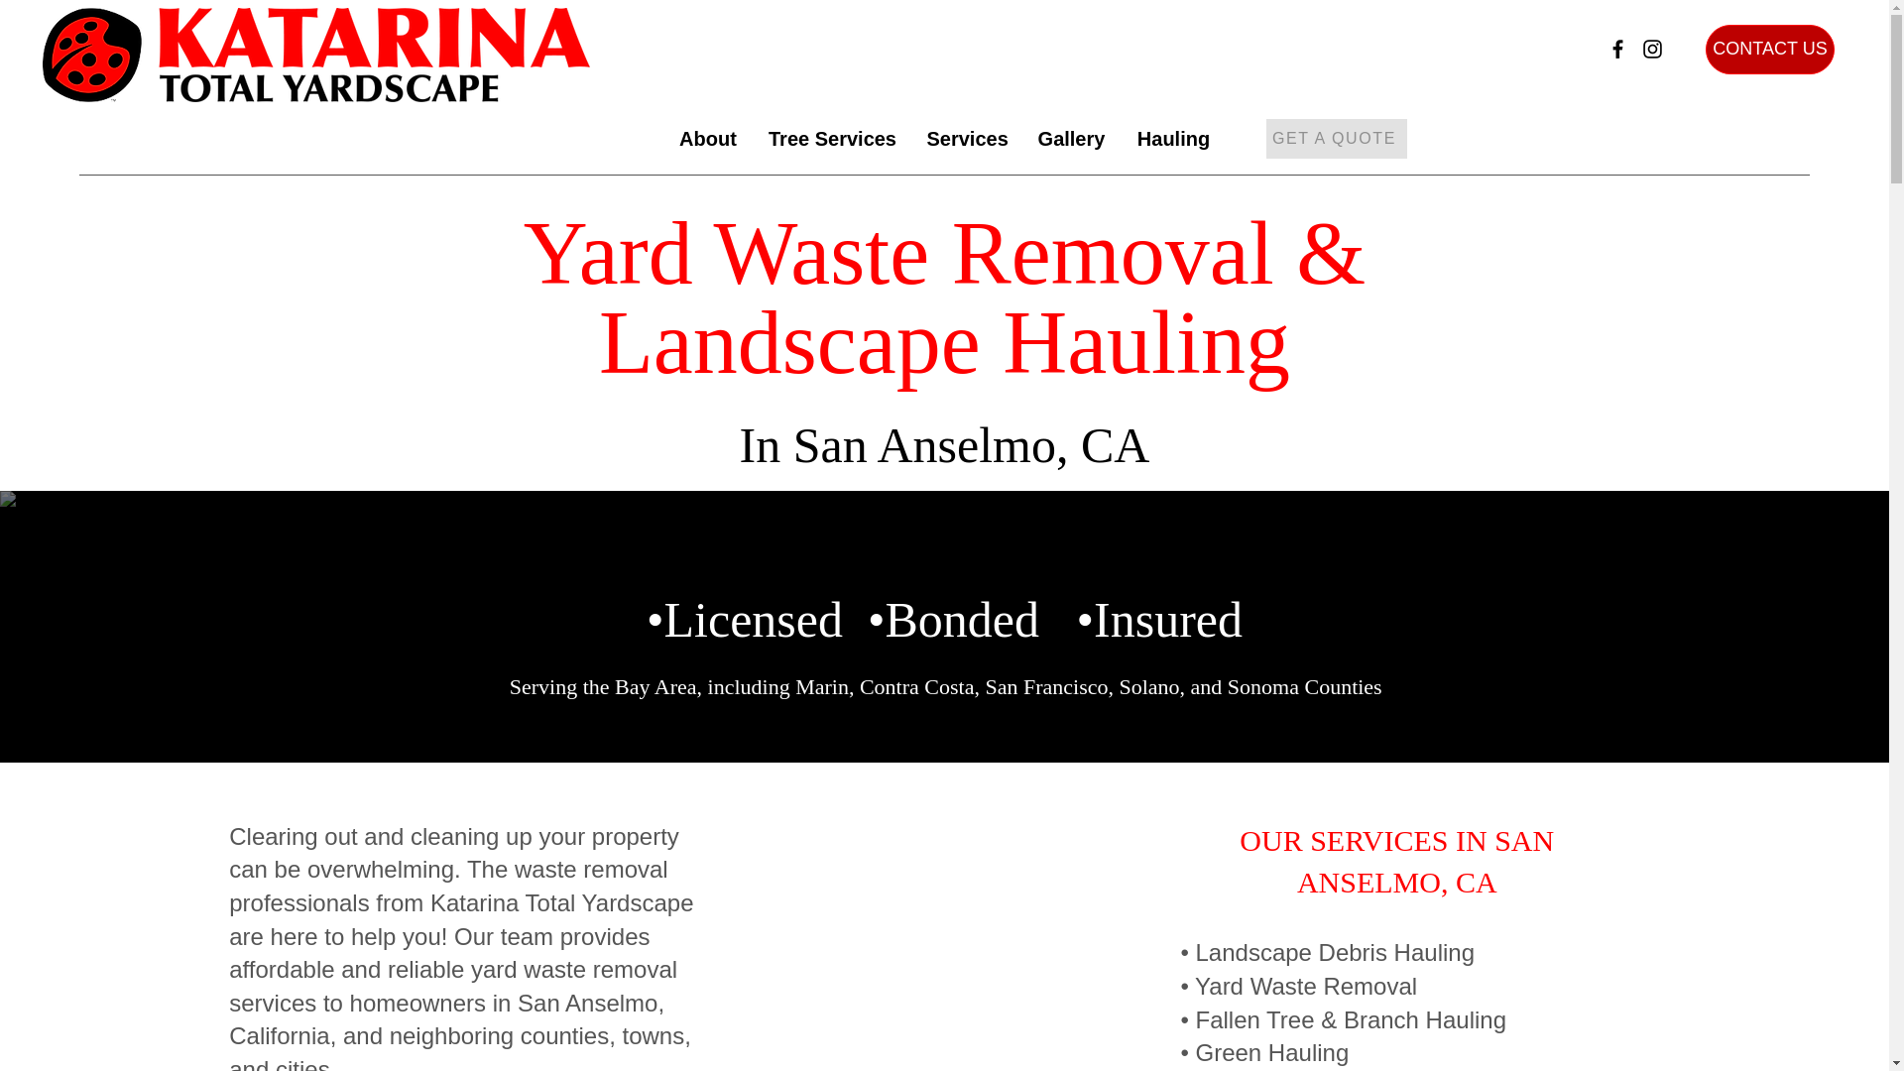 This screenshot has height=1071, width=1904. Describe the element at coordinates (1173, 139) in the screenshot. I see `Hauling` at that location.